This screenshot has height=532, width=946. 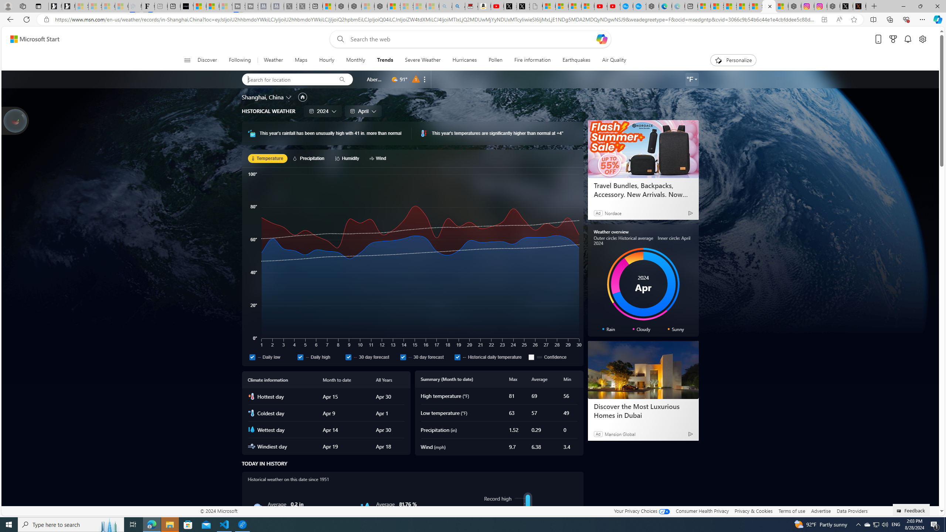 What do you see at coordinates (643, 370) in the screenshot?
I see `Discover the Most Luxurious Homes in Dubai` at bounding box center [643, 370].